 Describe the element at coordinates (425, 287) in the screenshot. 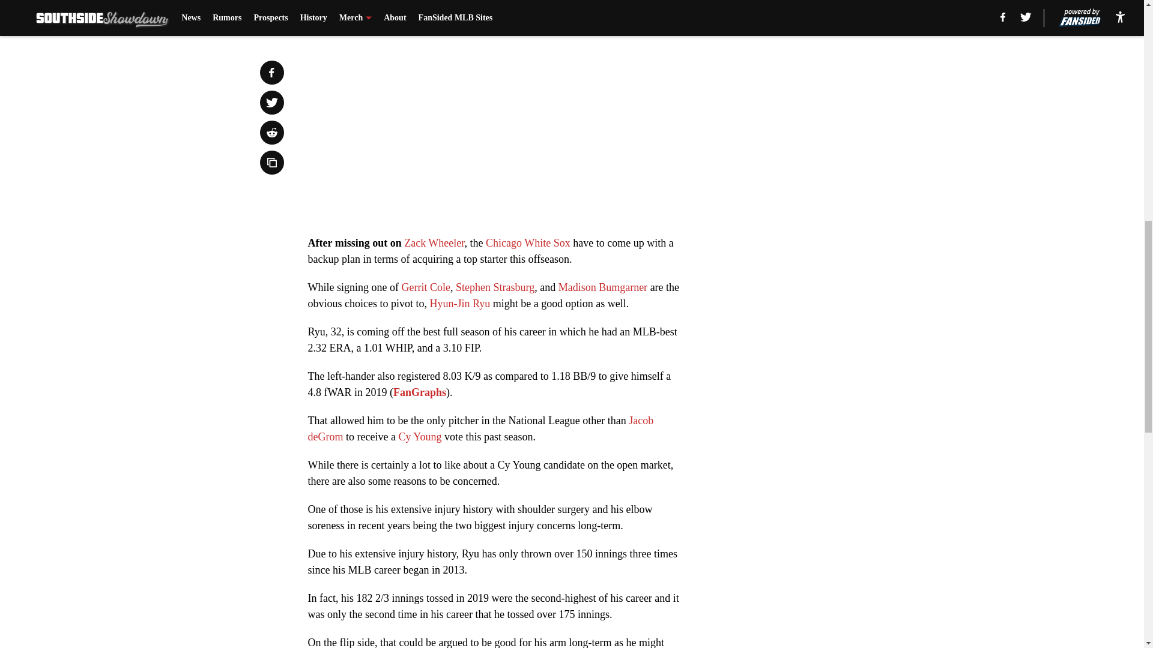

I see `Gerrit Cole` at that location.